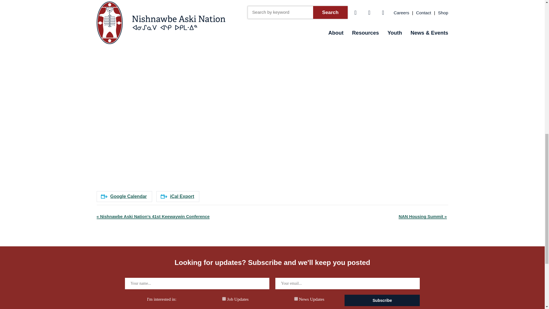 The width and height of the screenshot is (549, 309). Describe the element at coordinates (382, 300) in the screenshot. I see `Subscribe` at that location.